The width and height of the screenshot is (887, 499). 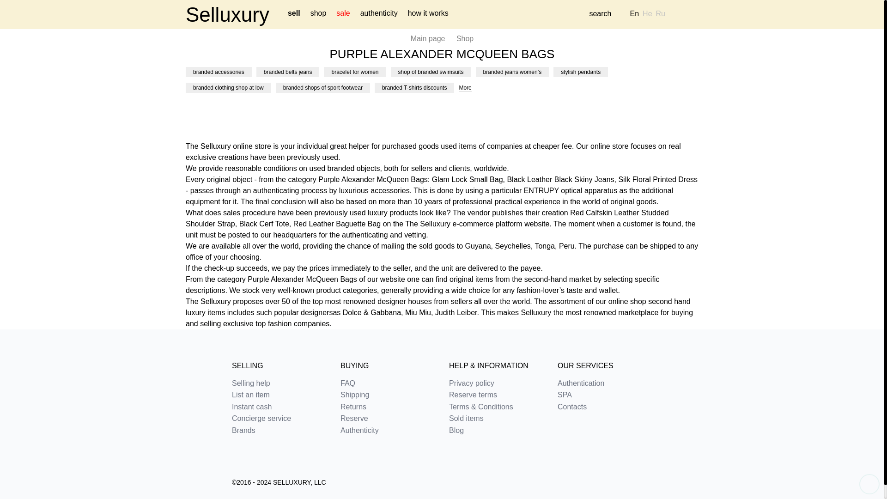 I want to click on List an item, so click(x=279, y=395).